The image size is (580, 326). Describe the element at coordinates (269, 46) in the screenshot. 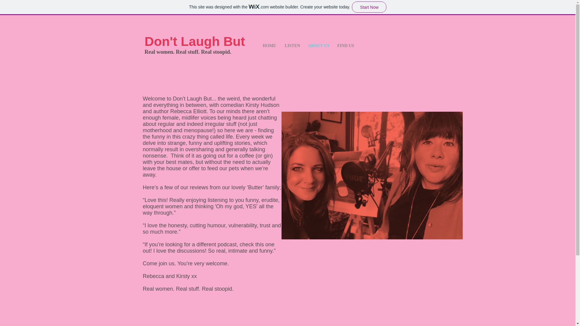

I see `HOME` at that location.